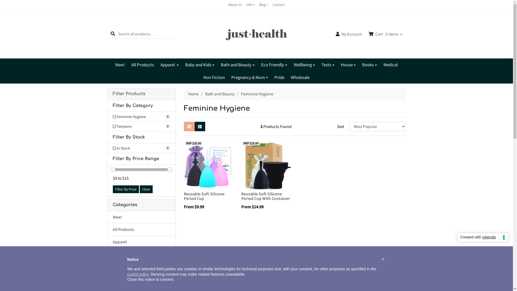 Image resolution: width=517 pixels, height=291 pixels. Describe the element at coordinates (304, 65) in the screenshot. I see `Wellbeing` at that location.